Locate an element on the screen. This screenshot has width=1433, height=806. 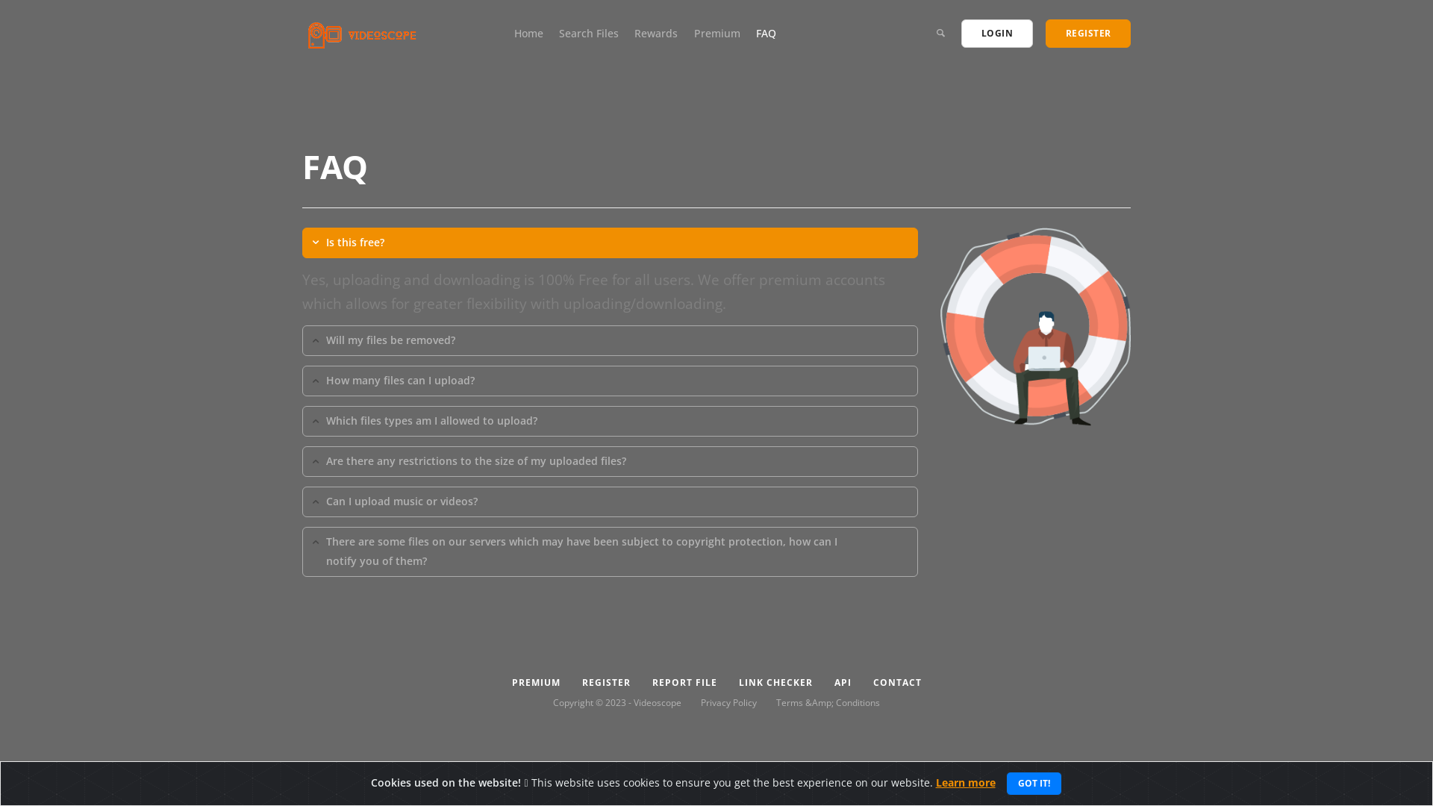
Search Files is located at coordinates (589, 33).